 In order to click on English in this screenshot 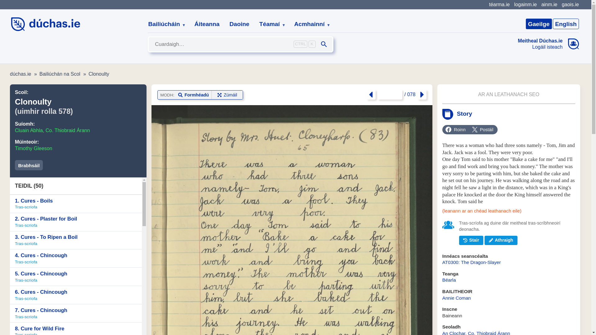, I will do `click(566, 24)`.